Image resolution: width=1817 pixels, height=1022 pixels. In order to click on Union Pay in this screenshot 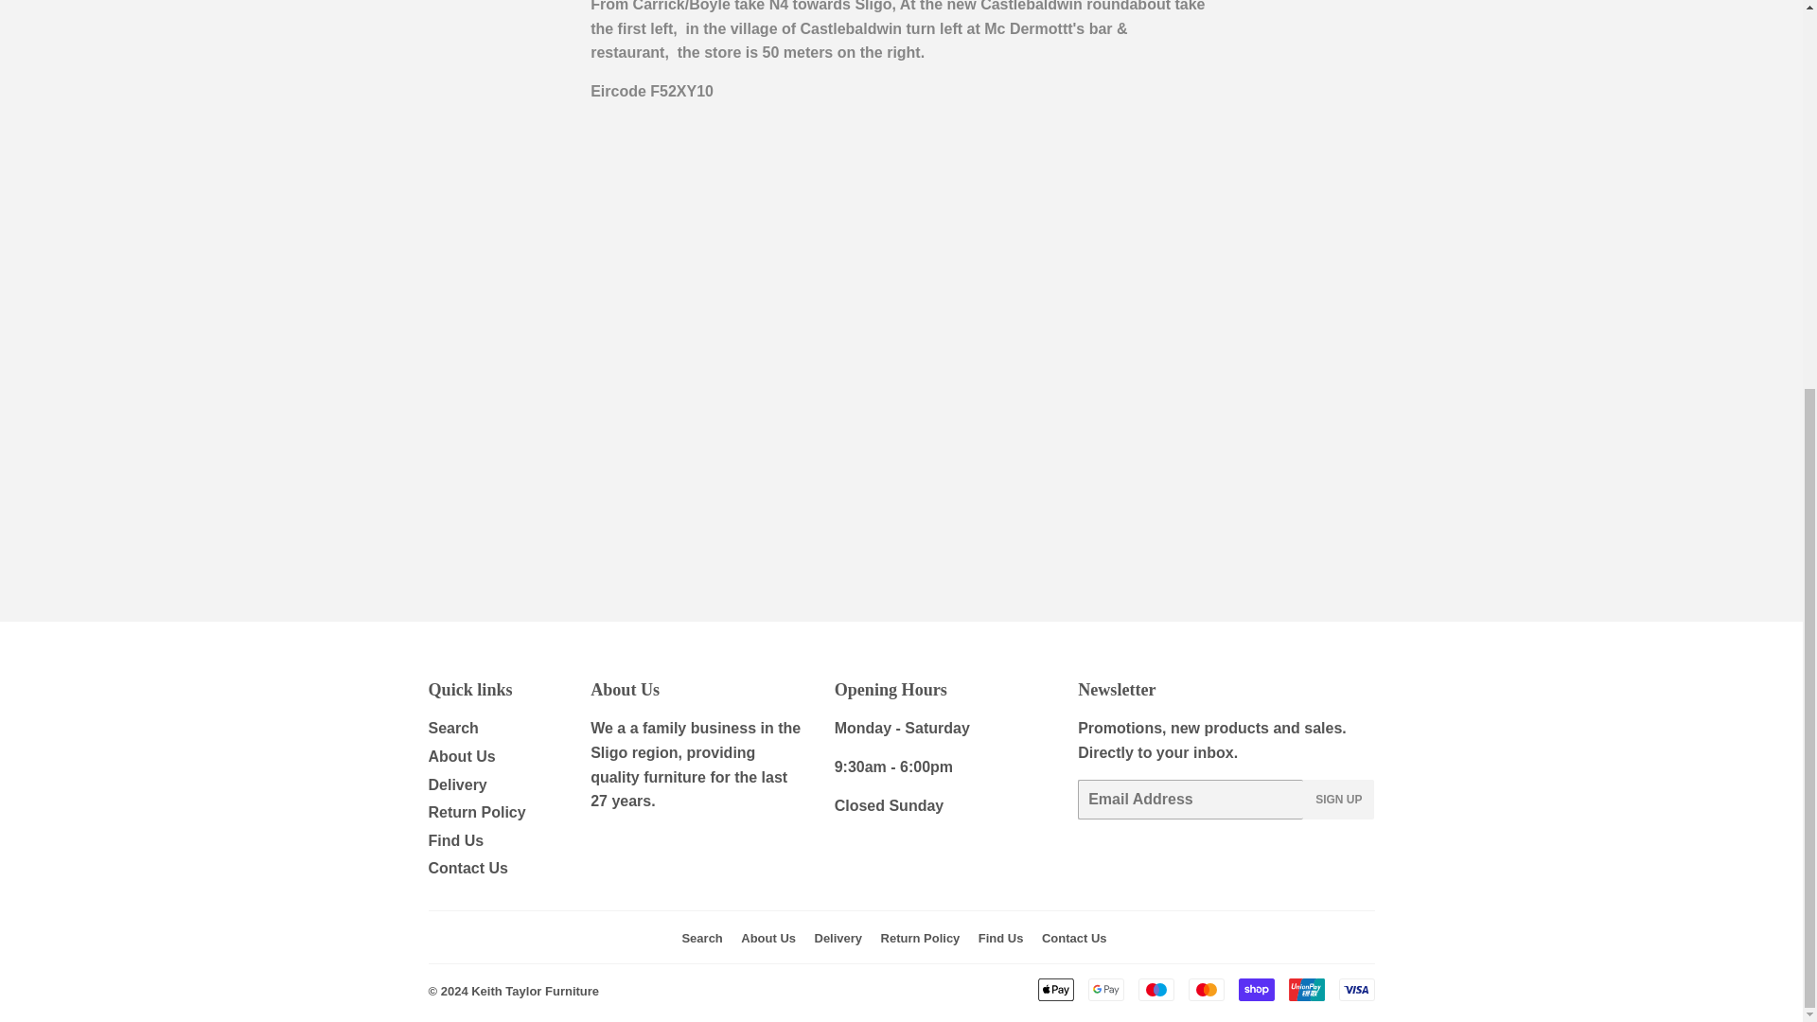, I will do `click(1306, 990)`.